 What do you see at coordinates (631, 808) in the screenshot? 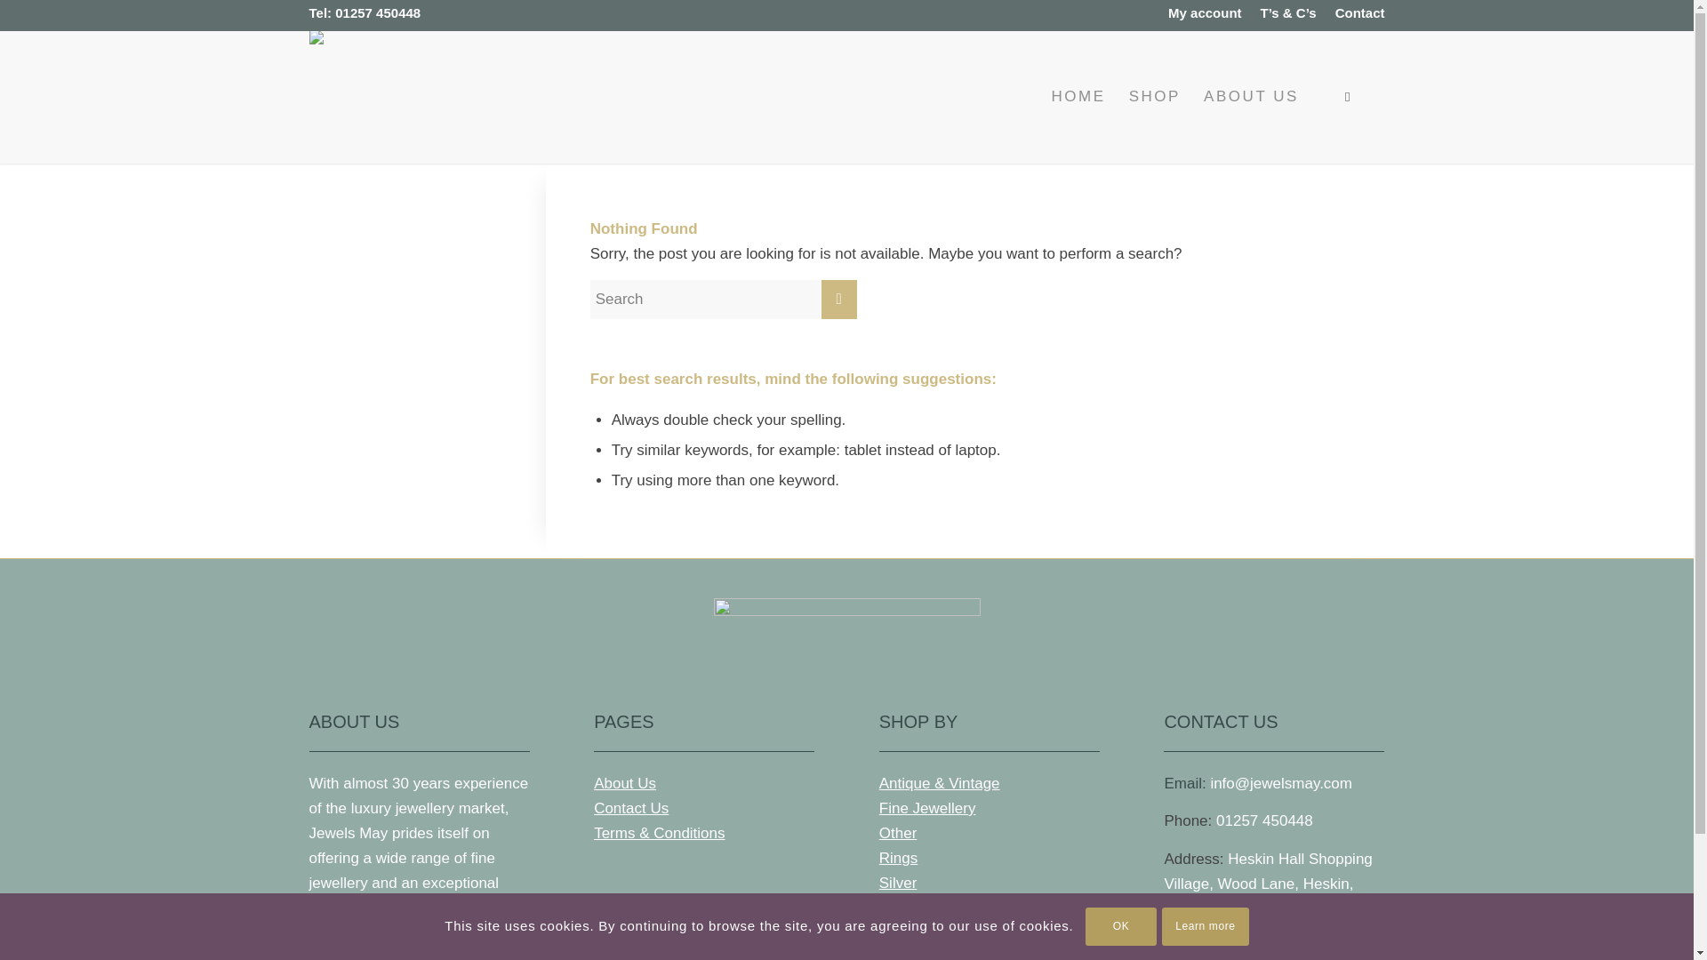
I see `Contact Us` at bounding box center [631, 808].